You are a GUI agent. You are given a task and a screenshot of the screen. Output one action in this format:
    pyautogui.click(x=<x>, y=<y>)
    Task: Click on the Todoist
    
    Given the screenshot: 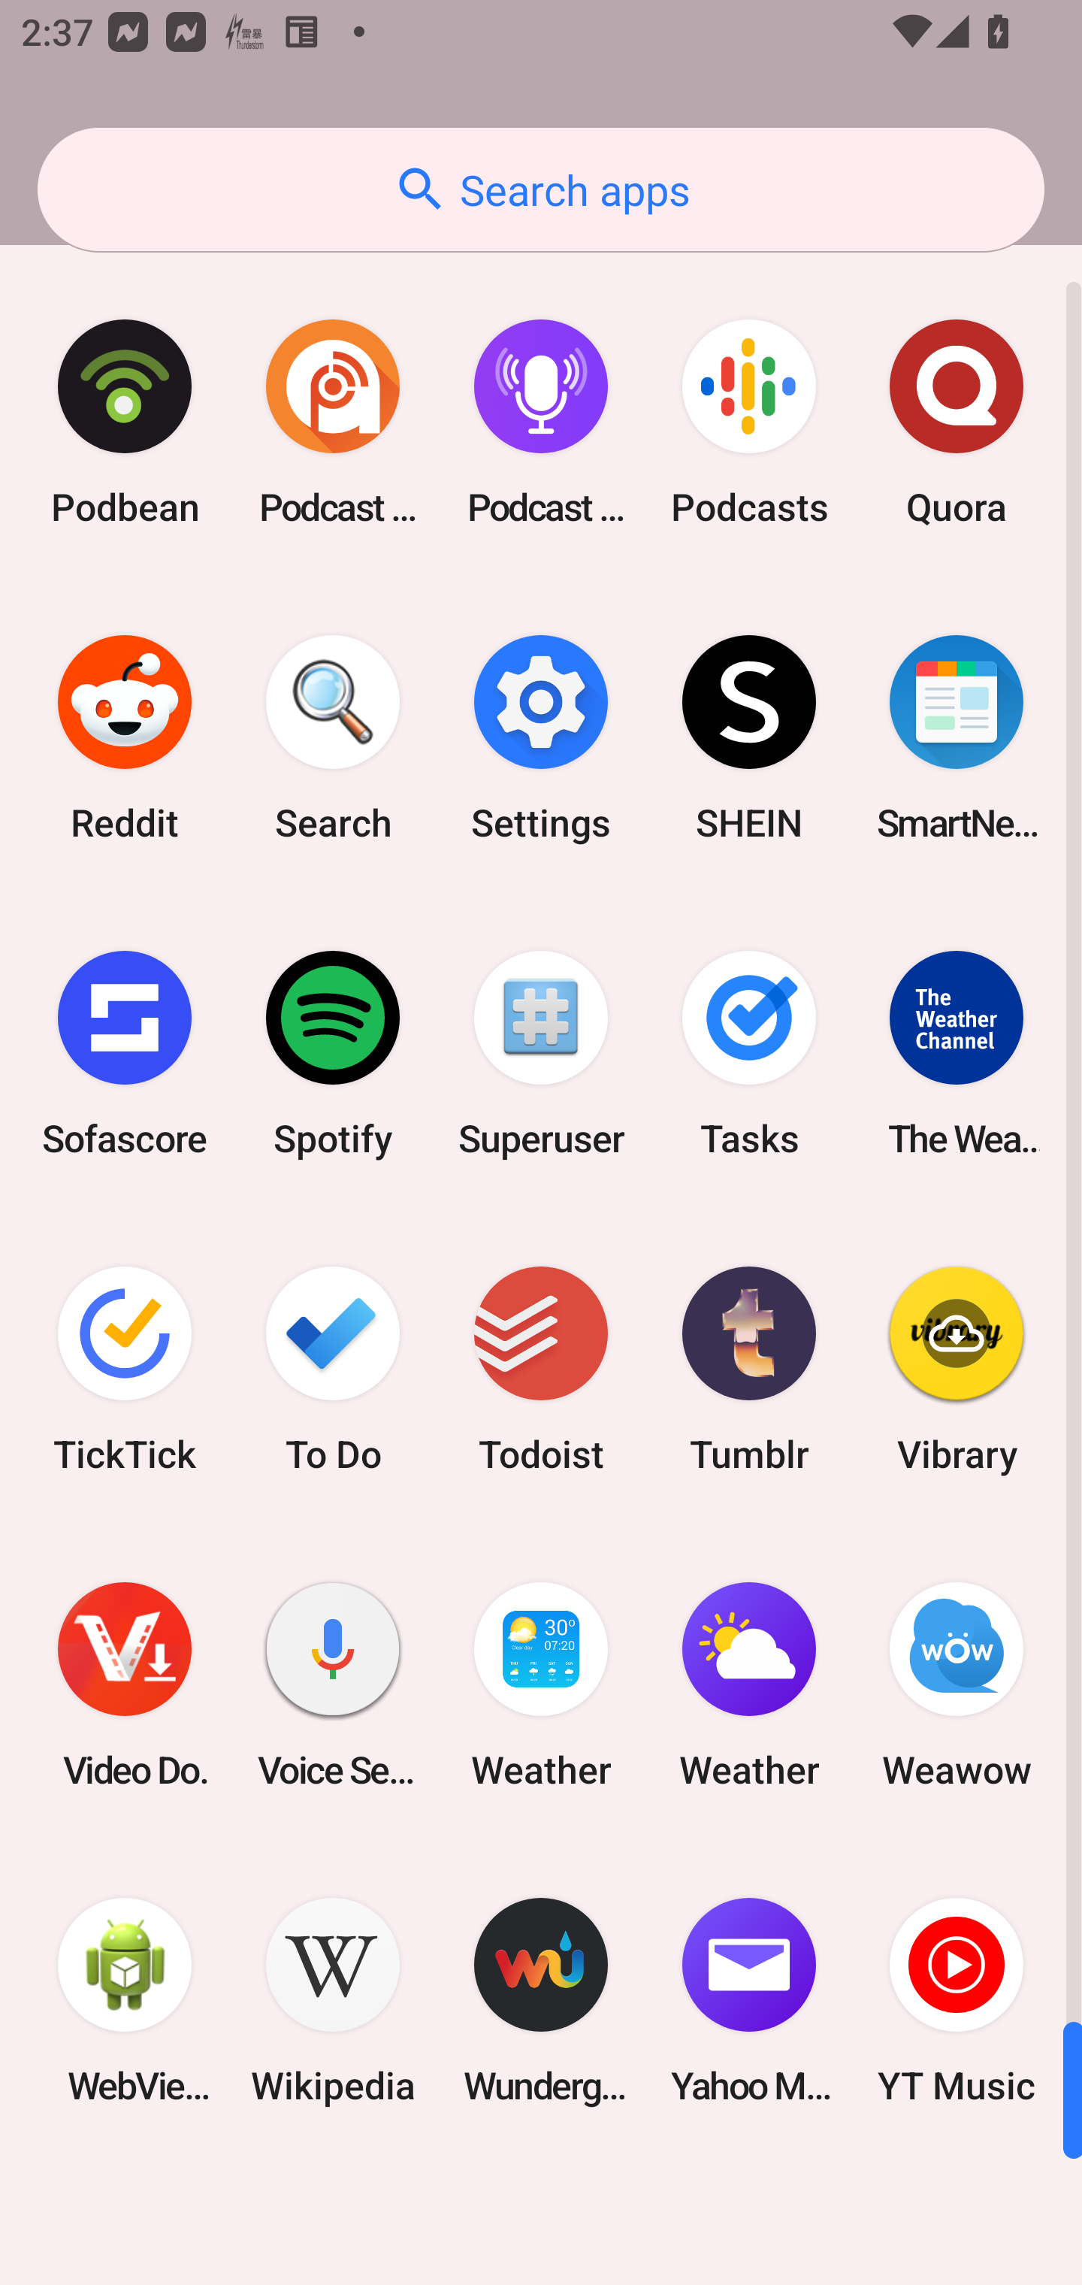 What is the action you would take?
    pyautogui.click(x=541, y=1368)
    